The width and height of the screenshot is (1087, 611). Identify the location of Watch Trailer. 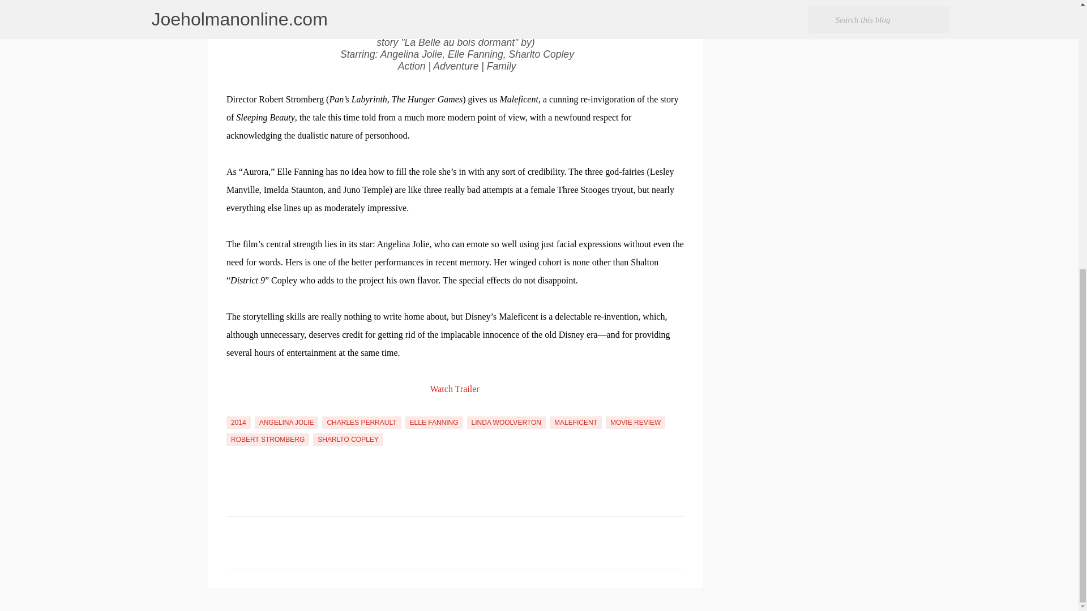
(454, 389).